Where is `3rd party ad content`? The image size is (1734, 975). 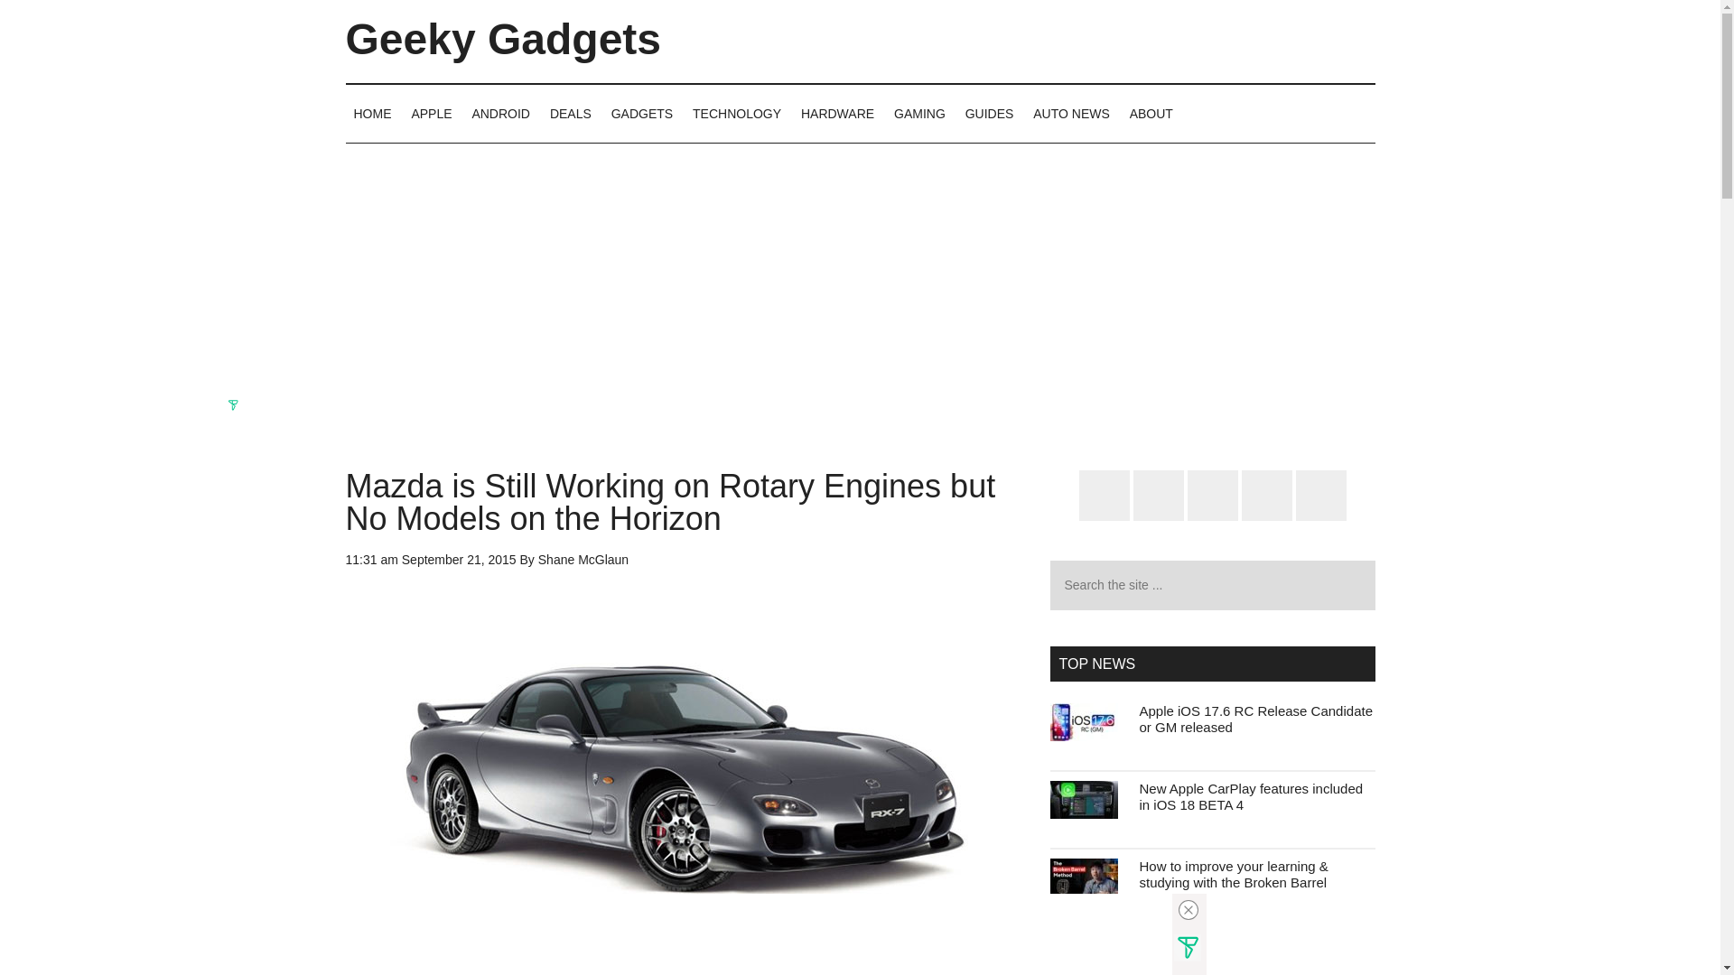
3rd party ad content is located at coordinates (362, 282).